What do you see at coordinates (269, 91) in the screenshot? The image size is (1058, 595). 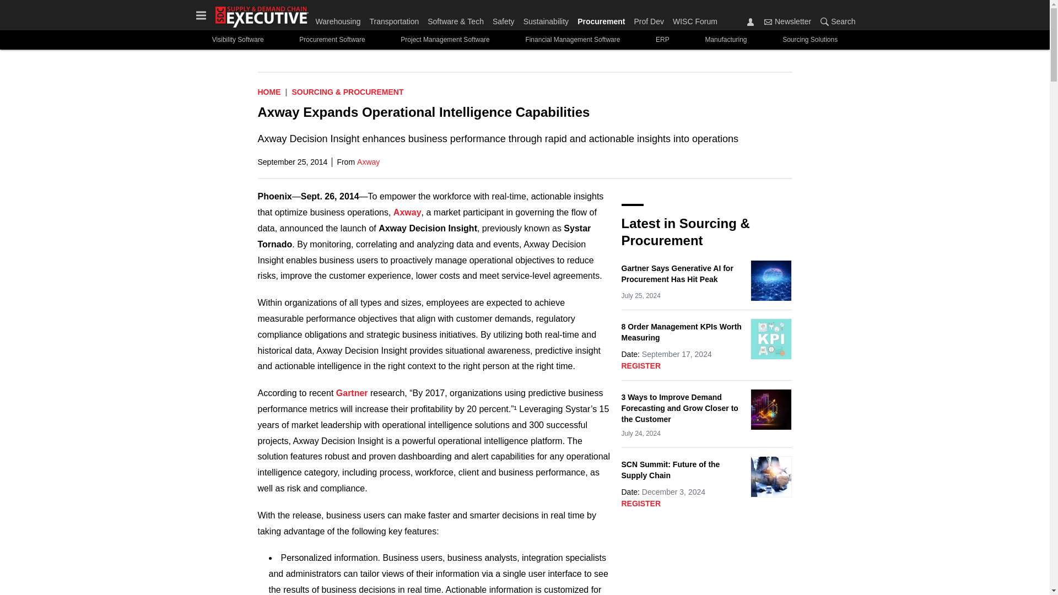 I see `Home` at bounding box center [269, 91].